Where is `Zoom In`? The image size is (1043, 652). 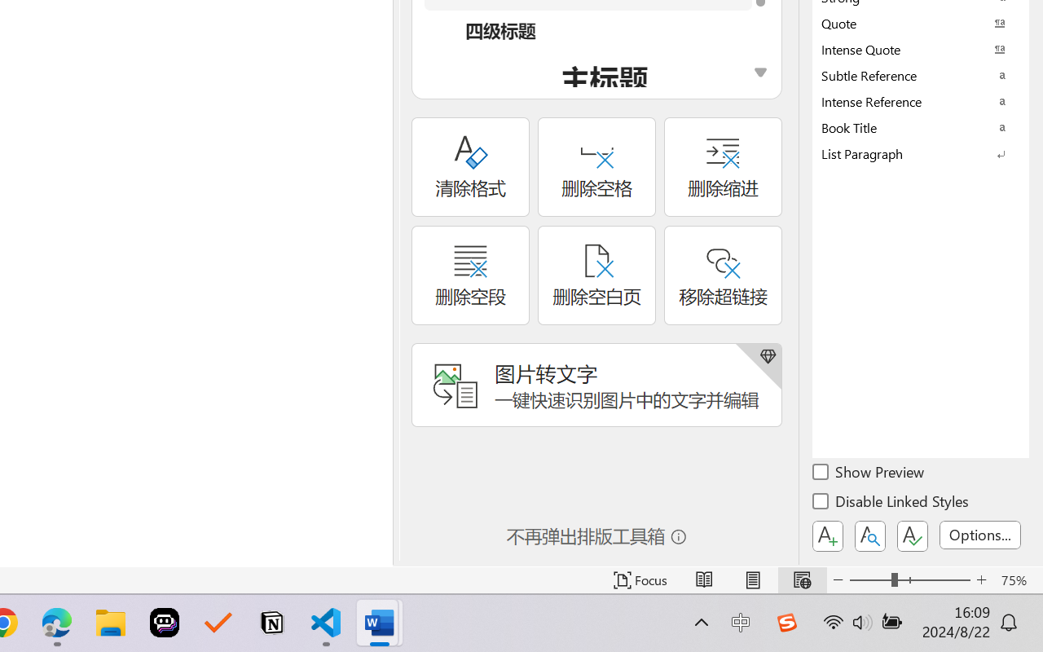
Zoom In is located at coordinates (981, 580).